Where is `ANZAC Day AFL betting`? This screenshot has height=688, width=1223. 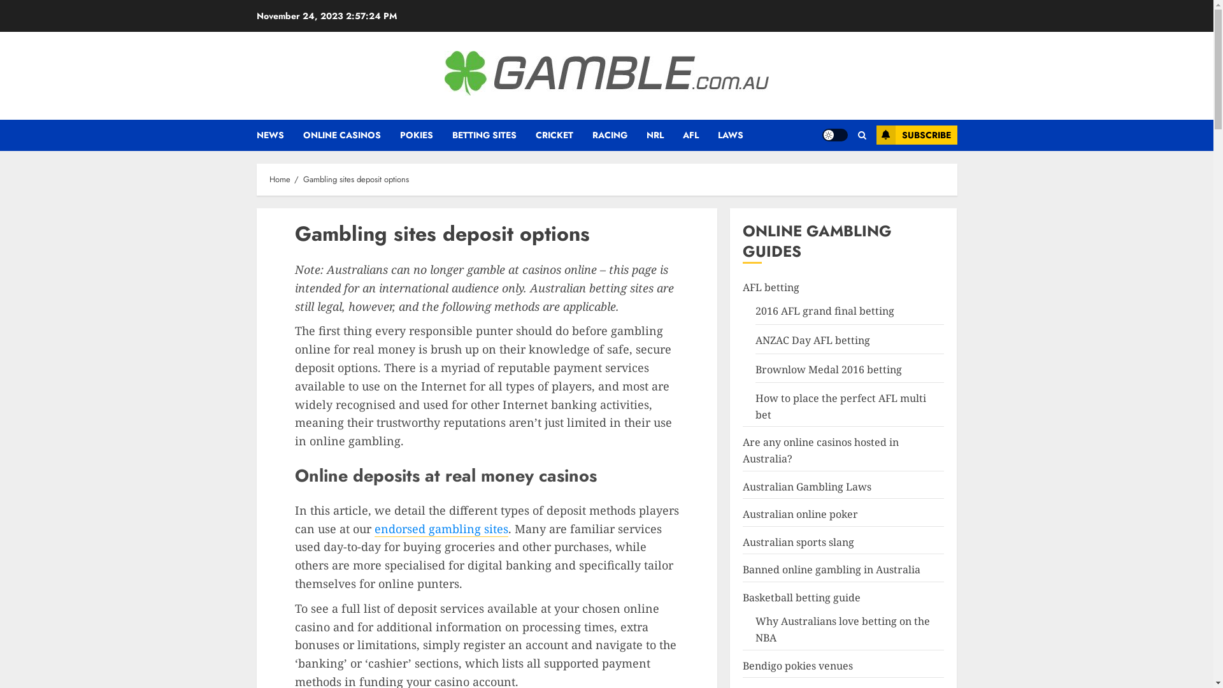
ANZAC Day AFL betting is located at coordinates (813, 340).